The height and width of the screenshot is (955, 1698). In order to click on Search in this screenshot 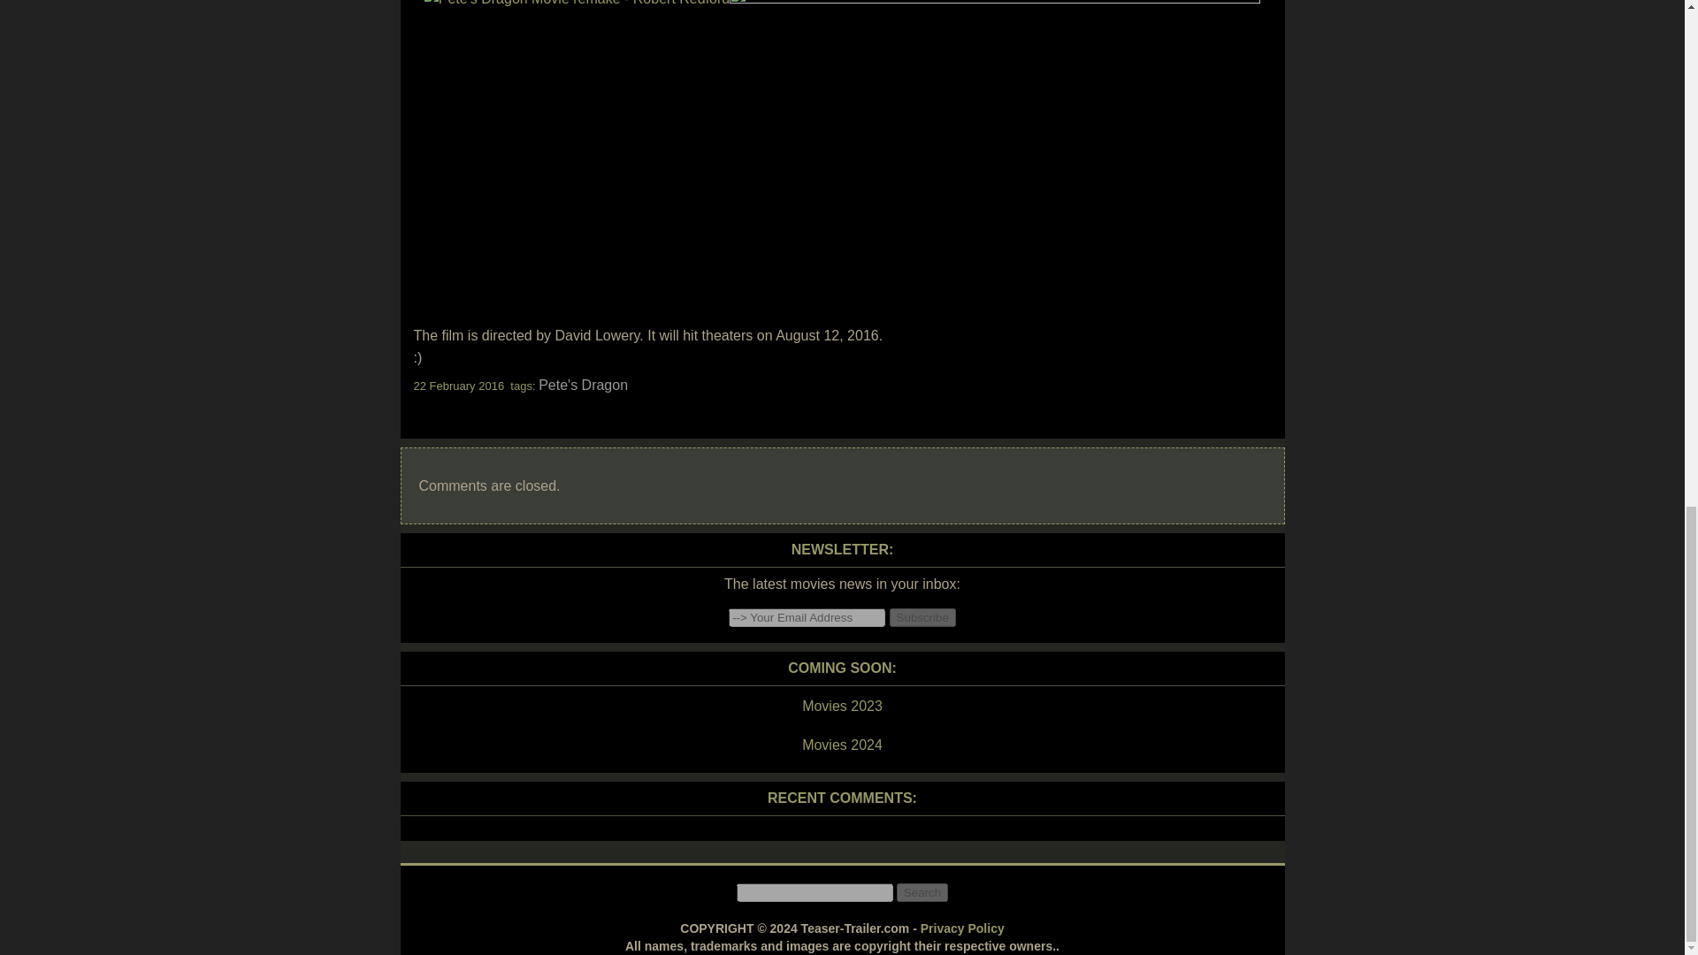, I will do `click(922, 892)`.